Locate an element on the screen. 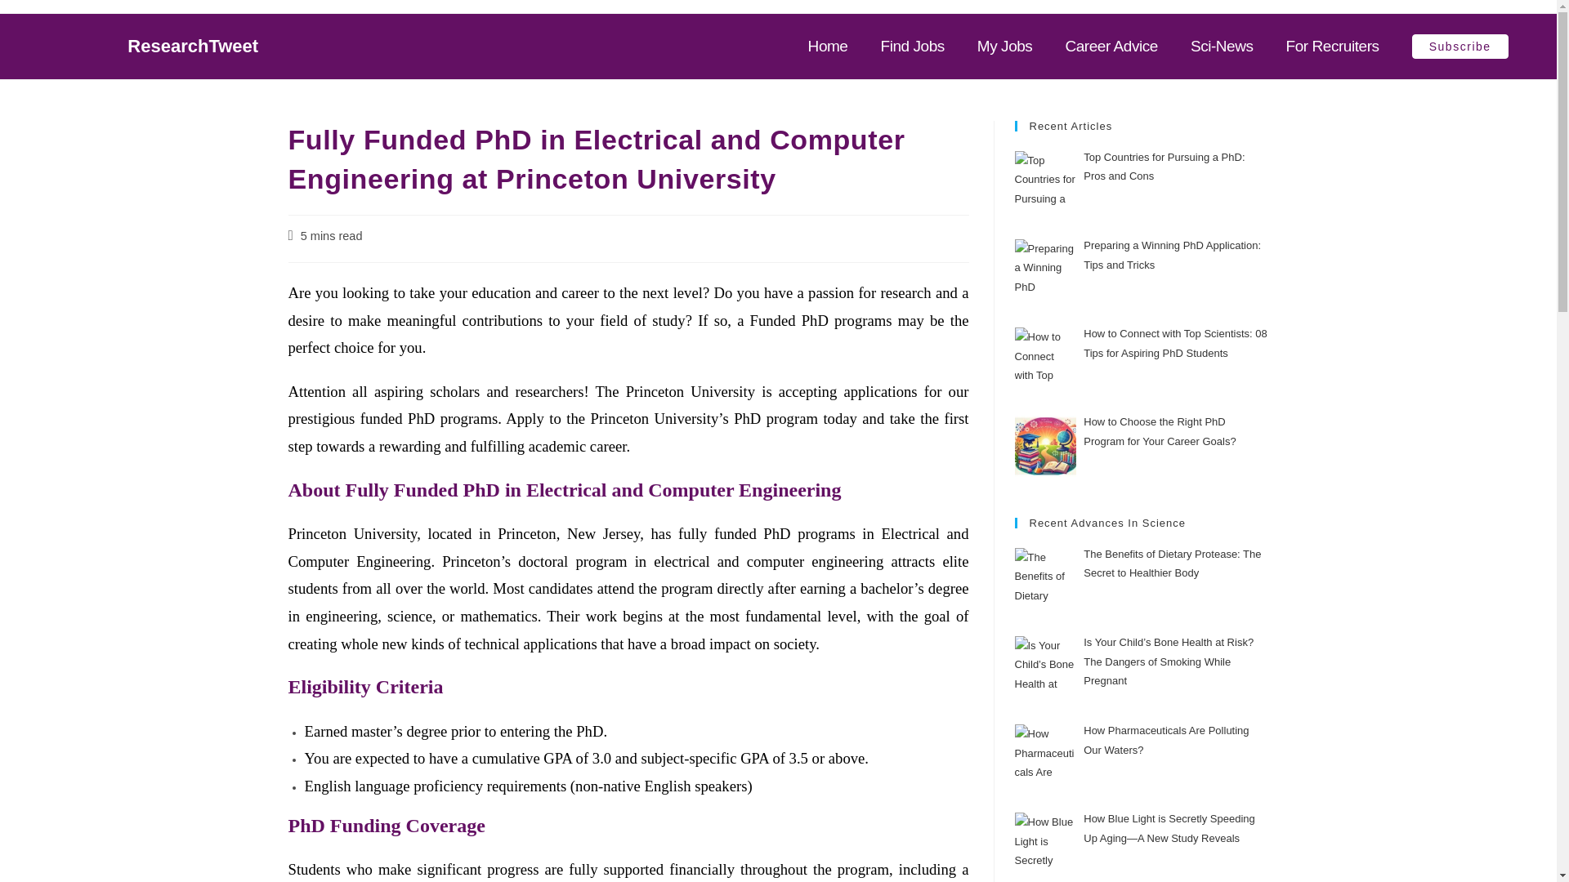 The image size is (1569, 882). Sci-News is located at coordinates (1223, 47).